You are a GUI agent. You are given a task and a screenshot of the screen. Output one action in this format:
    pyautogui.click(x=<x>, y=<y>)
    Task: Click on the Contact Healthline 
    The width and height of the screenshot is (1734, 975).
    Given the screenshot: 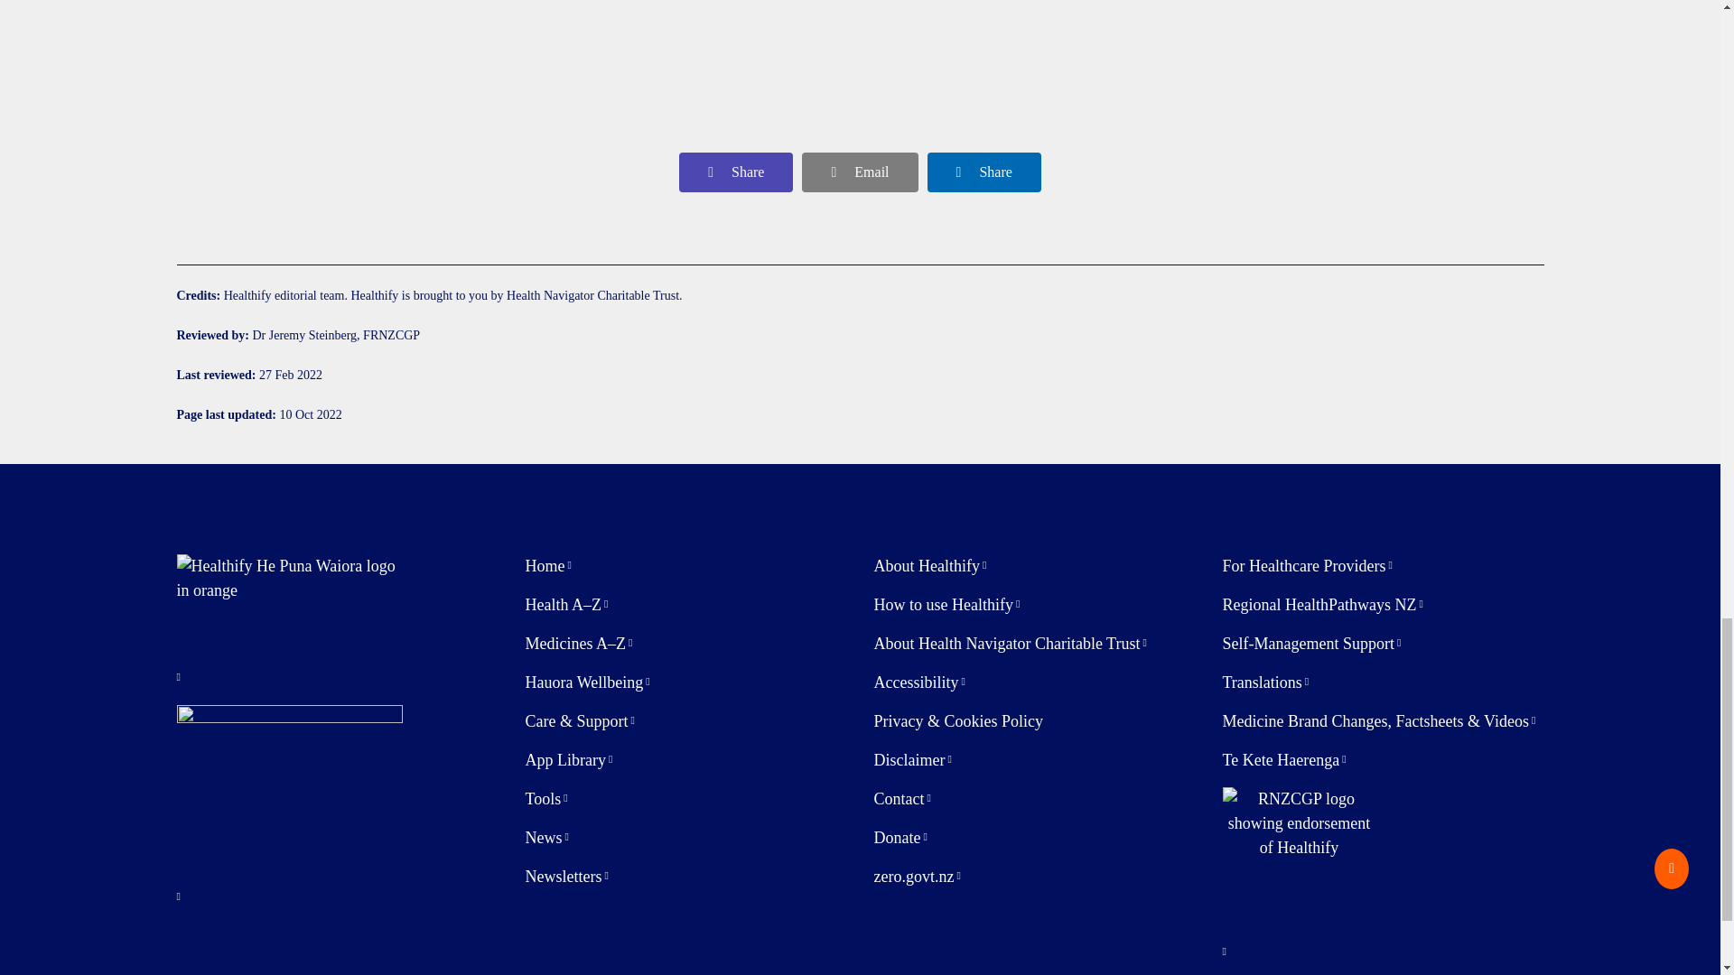 What is the action you would take?
    pyautogui.click(x=312, y=43)
    